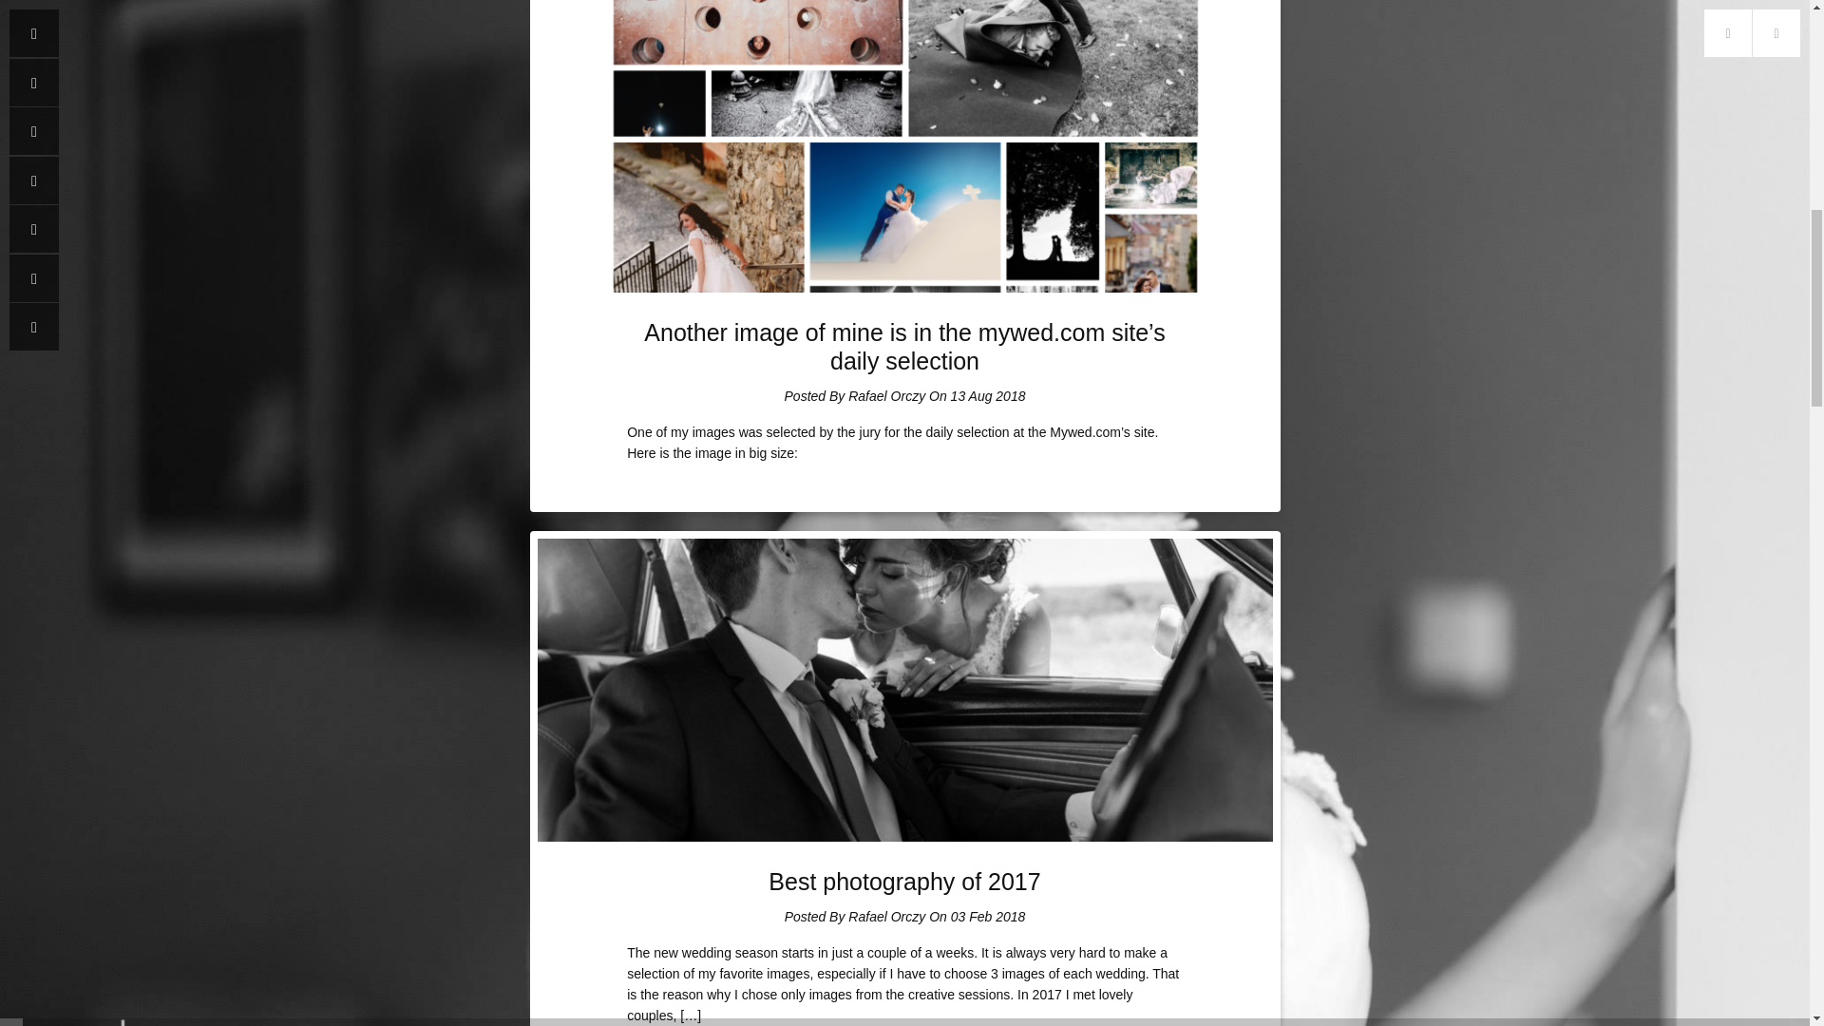 This screenshot has height=1026, width=1824. I want to click on Best photography of 2017, so click(903, 881).